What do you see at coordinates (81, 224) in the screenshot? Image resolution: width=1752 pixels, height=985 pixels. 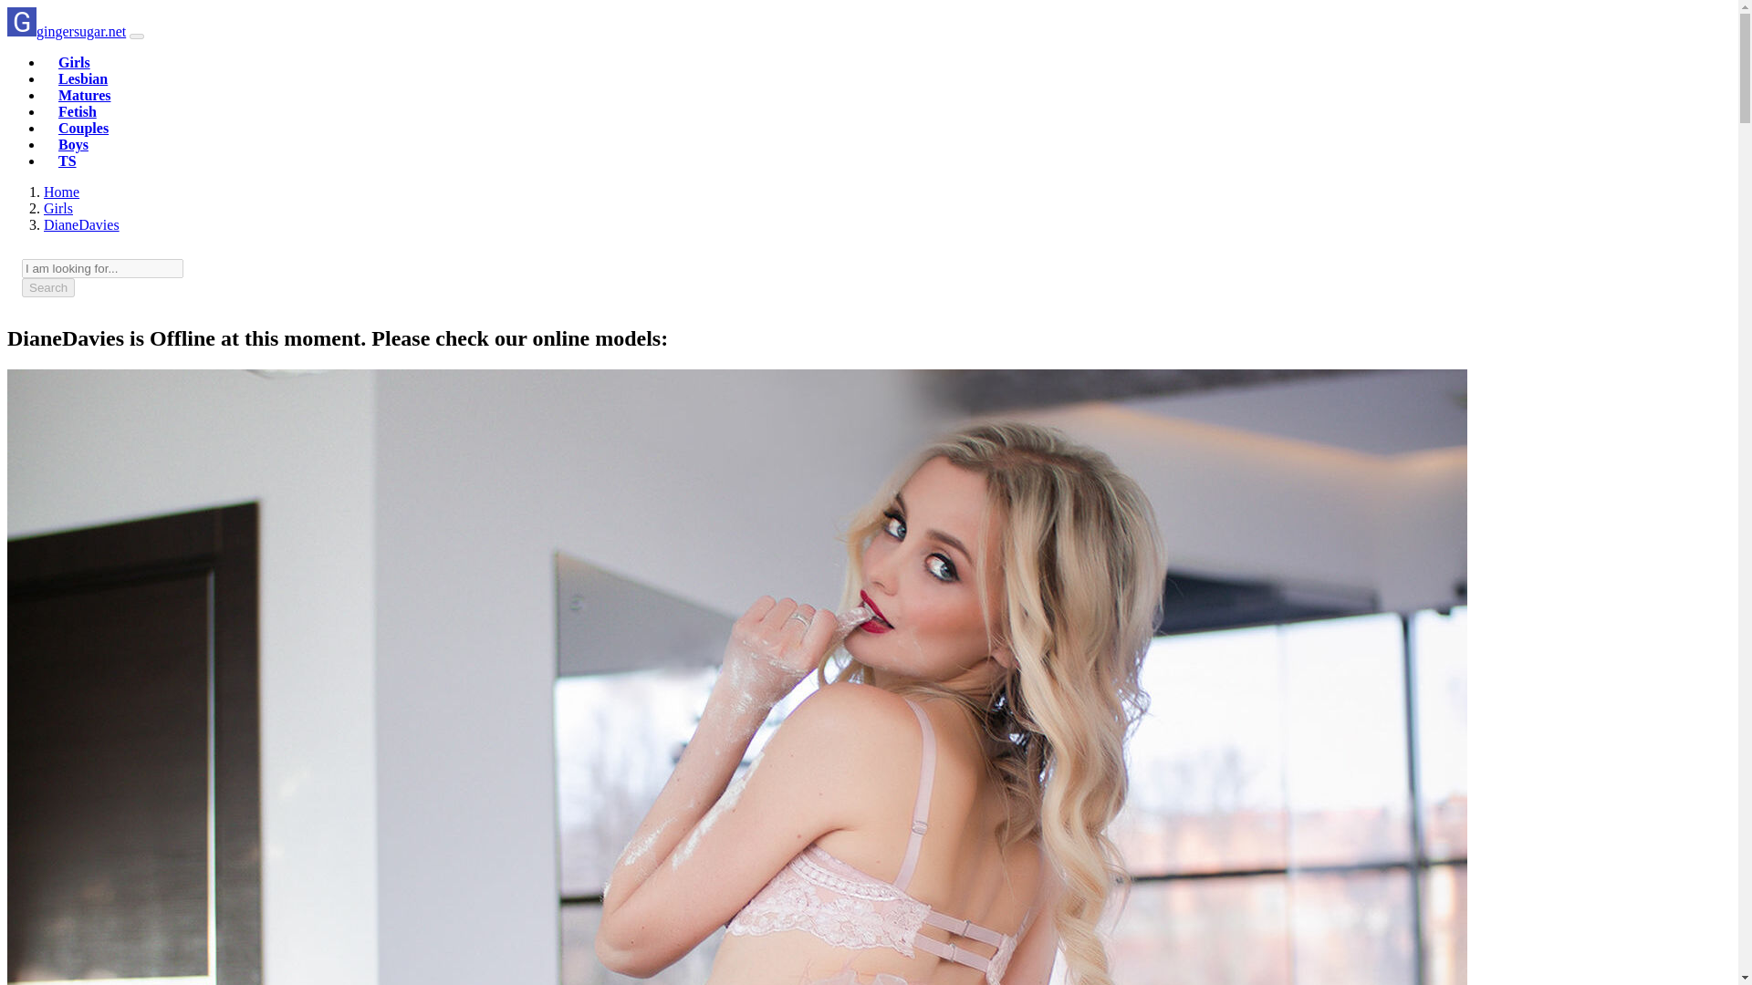 I see `DianeDavies's Live Sex Room - Epic Porn` at bounding box center [81, 224].